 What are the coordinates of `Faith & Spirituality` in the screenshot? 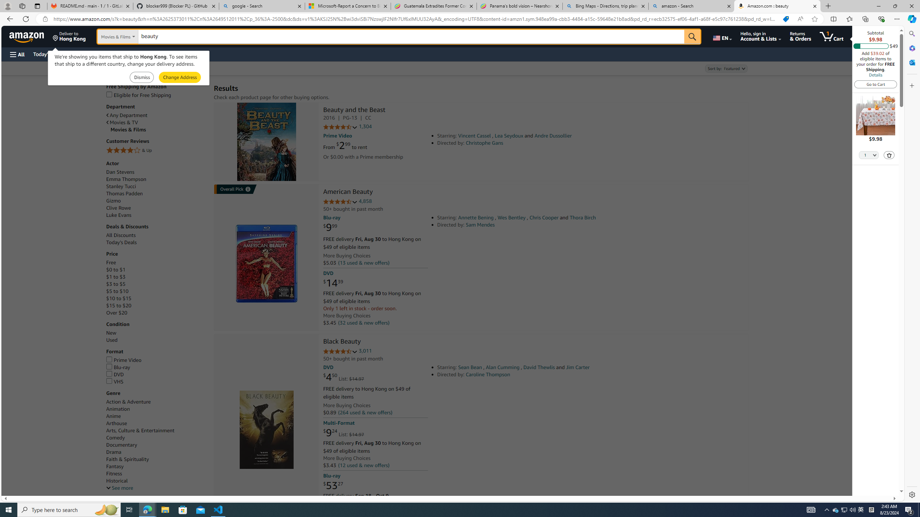 It's located at (127, 459).